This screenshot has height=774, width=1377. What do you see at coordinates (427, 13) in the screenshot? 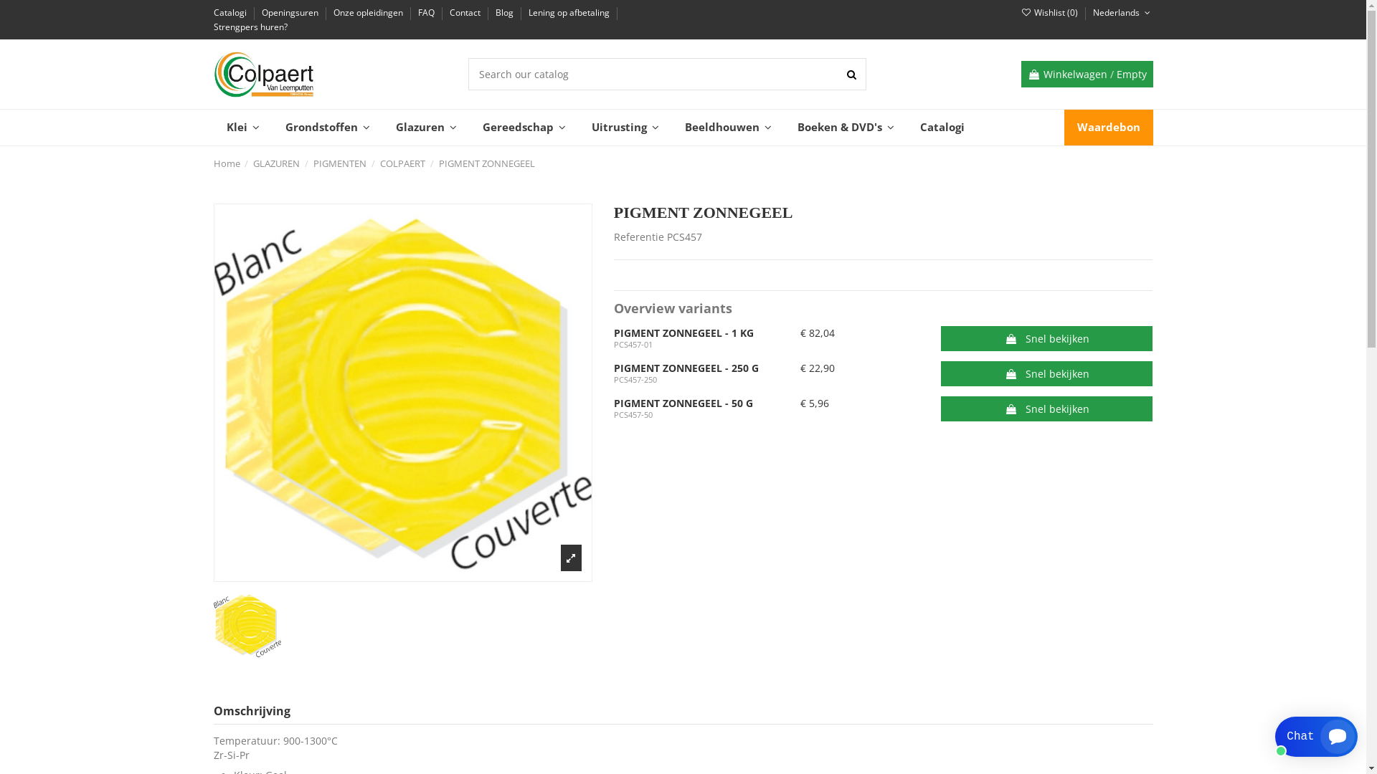
I see `FAQ` at bounding box center [427, 13].